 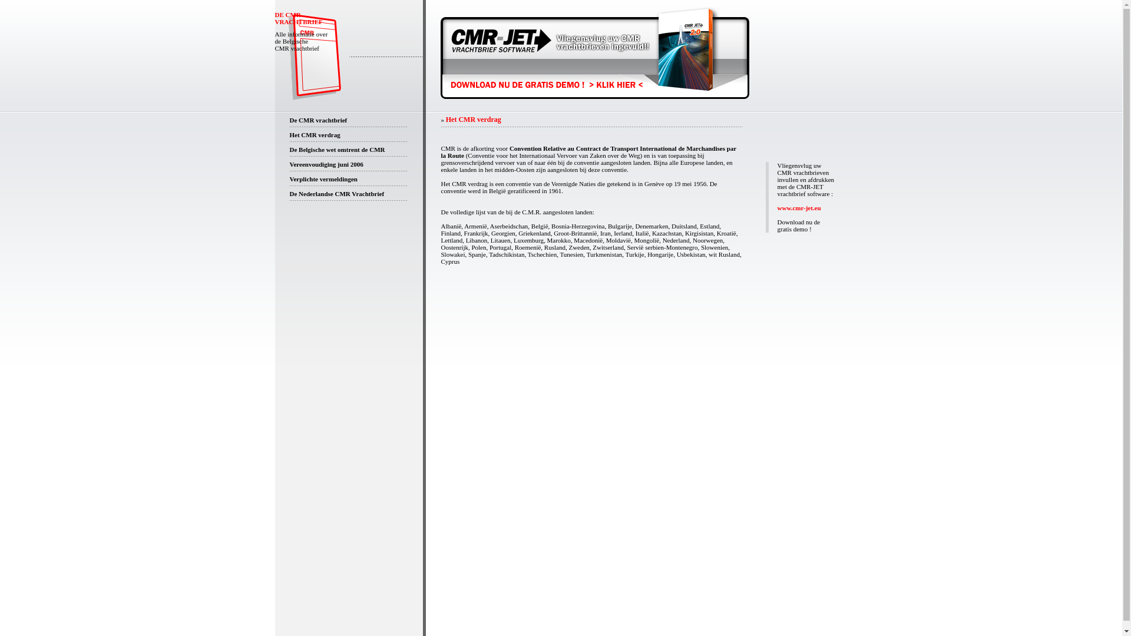 What do you see at coordinates (315, 134) in the screenshot?
I see `Het CMR verdrag` at bounding box center [315, 134].